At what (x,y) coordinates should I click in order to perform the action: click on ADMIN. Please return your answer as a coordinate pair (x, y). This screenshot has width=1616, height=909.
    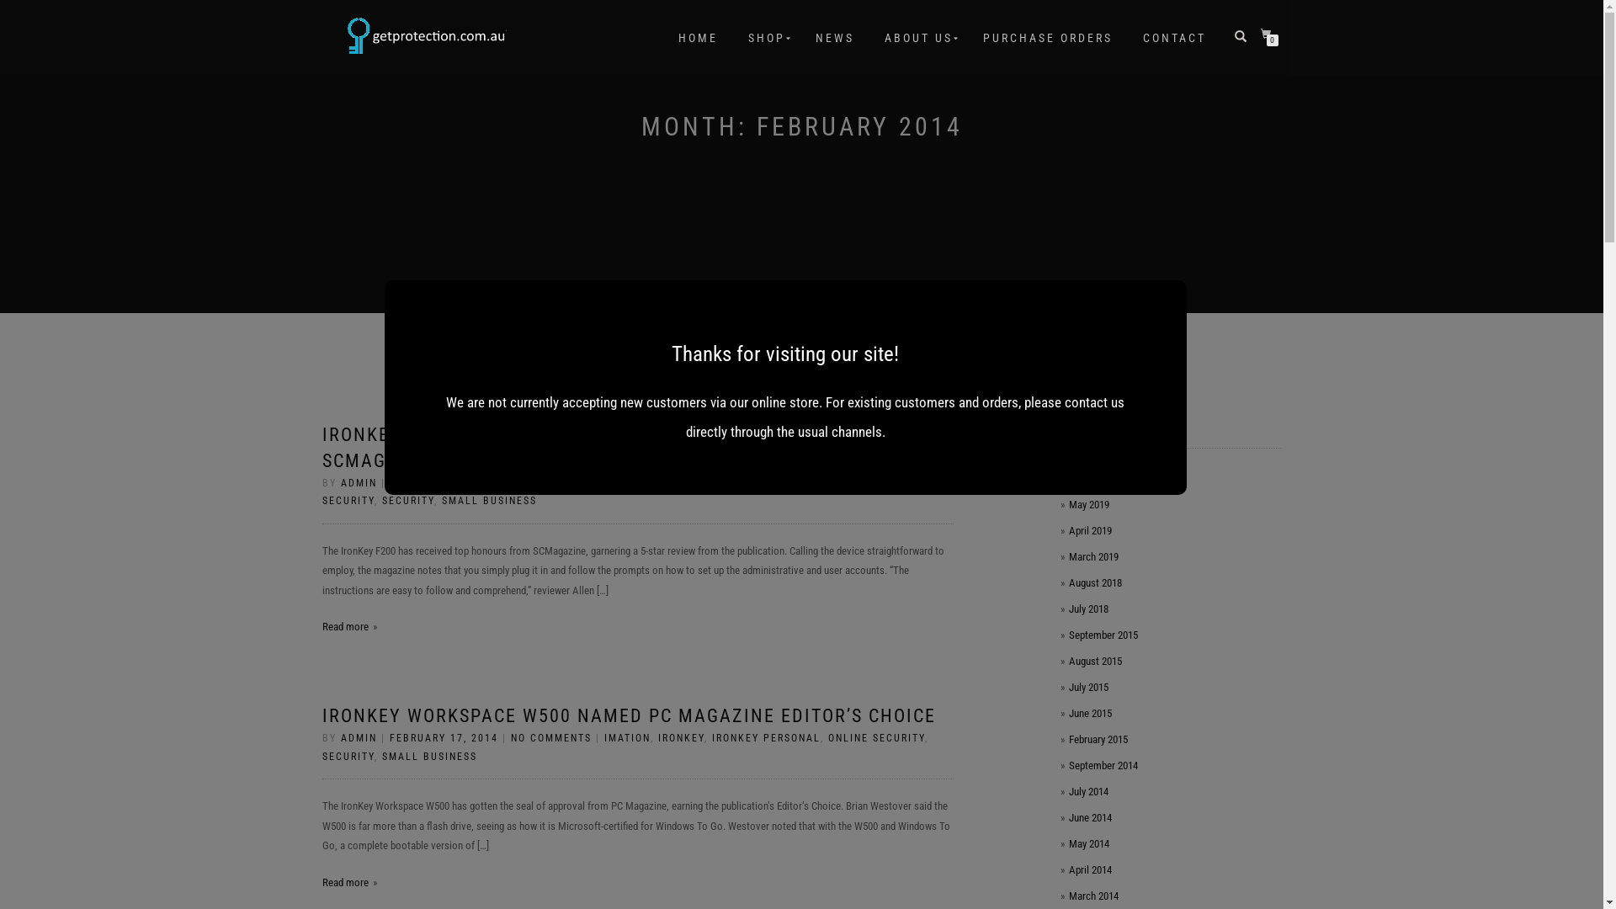
    Looking at the image, I should click on (359, 483).